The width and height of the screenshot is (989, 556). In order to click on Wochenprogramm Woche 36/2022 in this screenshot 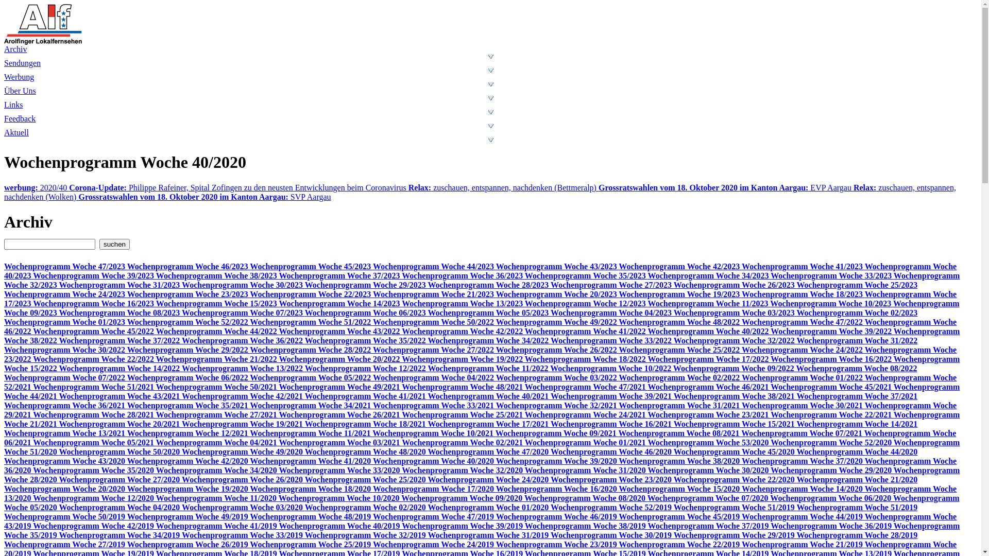, I will do `click(243, 341)`.